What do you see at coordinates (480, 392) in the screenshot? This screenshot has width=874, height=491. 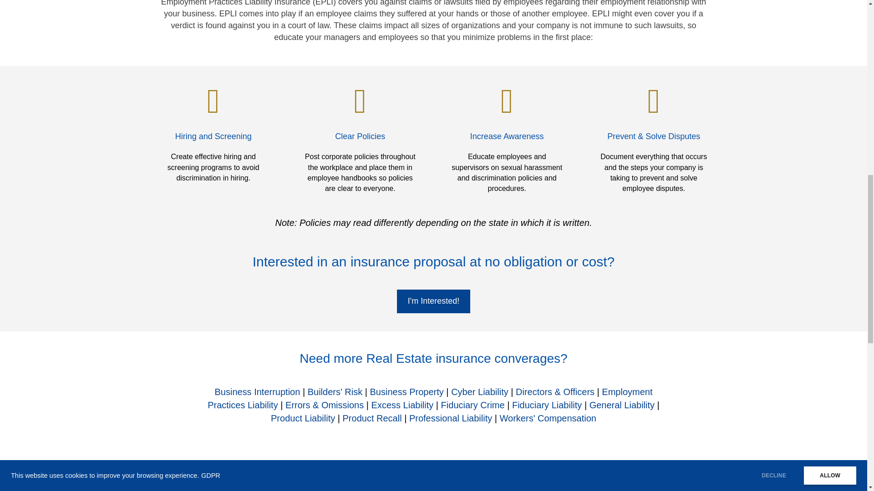 I see `Cyber Liability` at bounding box center [480, 392].